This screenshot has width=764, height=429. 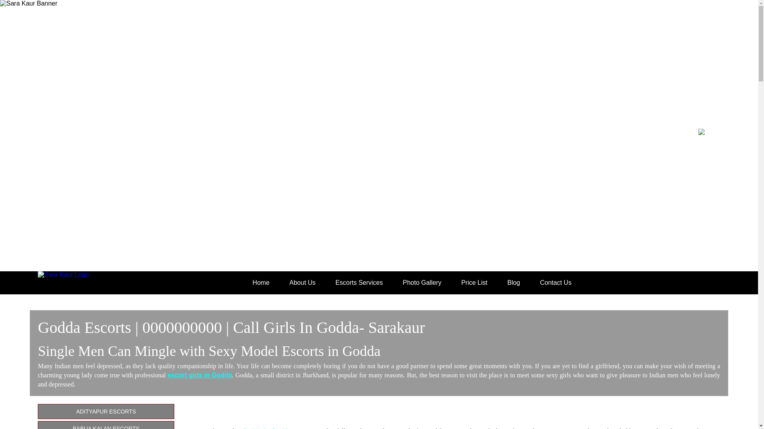 I want to click on BABUA KALAN ESCORTS, so click(x=106, y=425).